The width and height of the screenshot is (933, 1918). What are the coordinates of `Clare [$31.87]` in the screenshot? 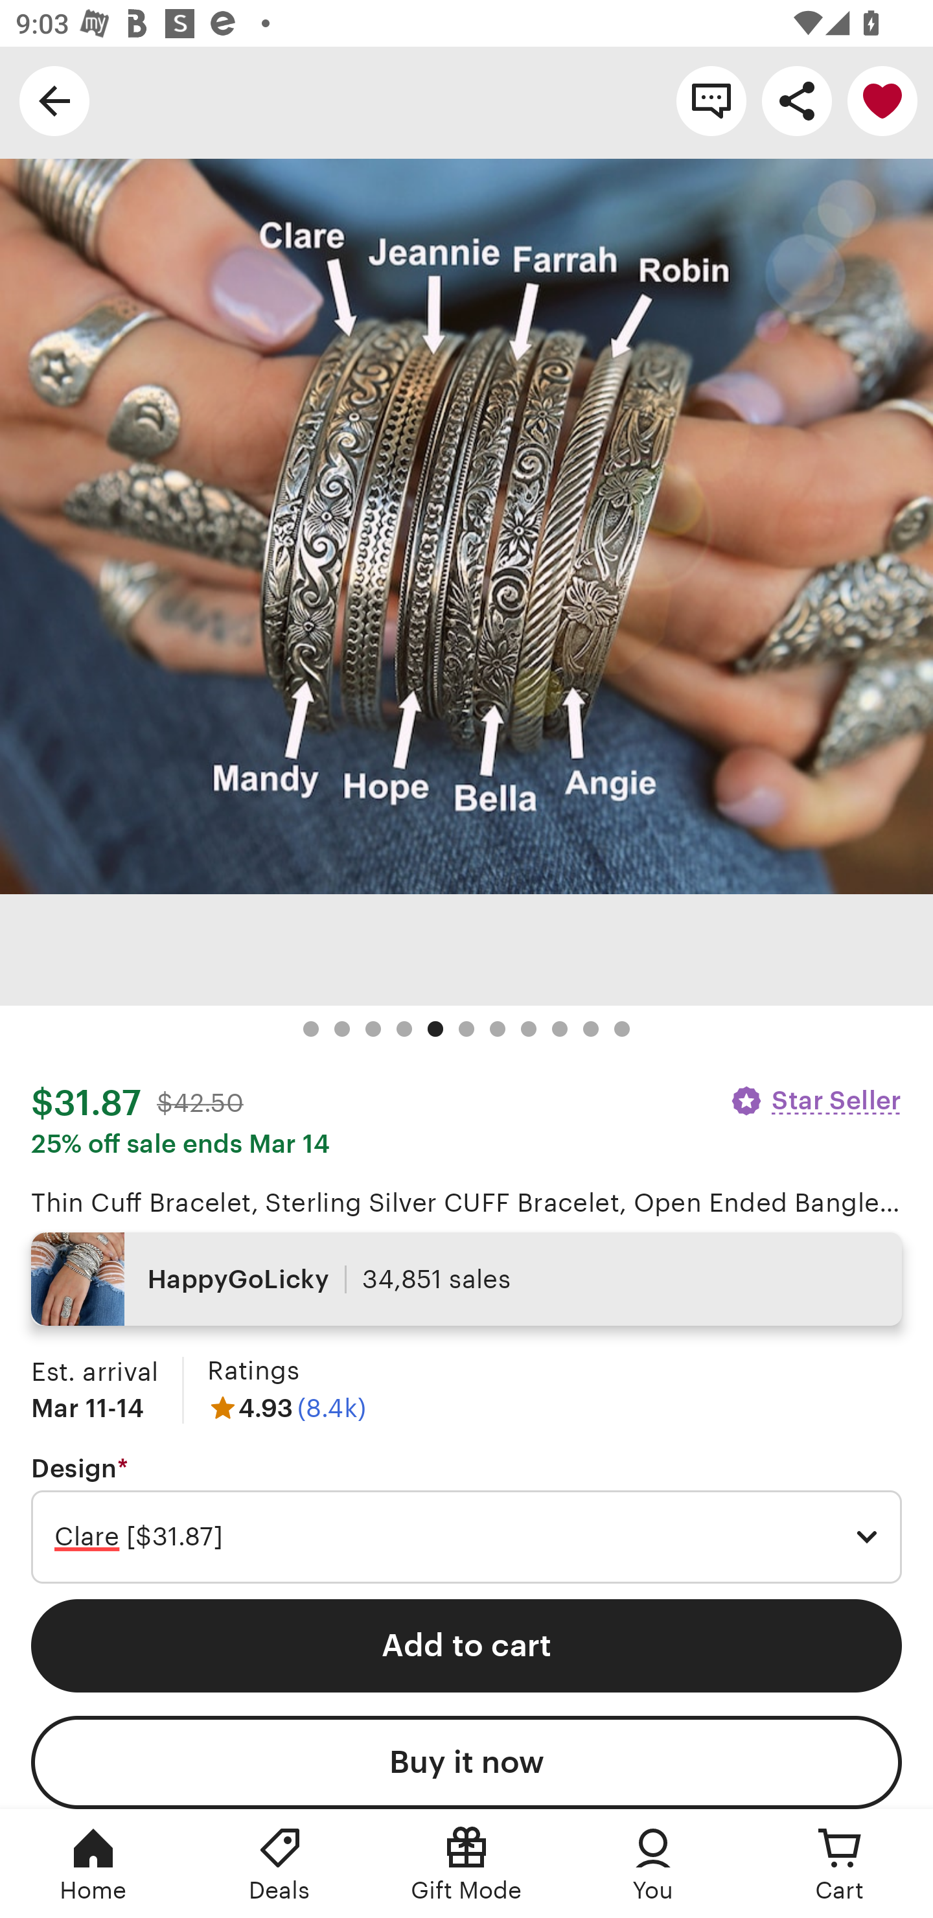 It's located at (466, 1537).